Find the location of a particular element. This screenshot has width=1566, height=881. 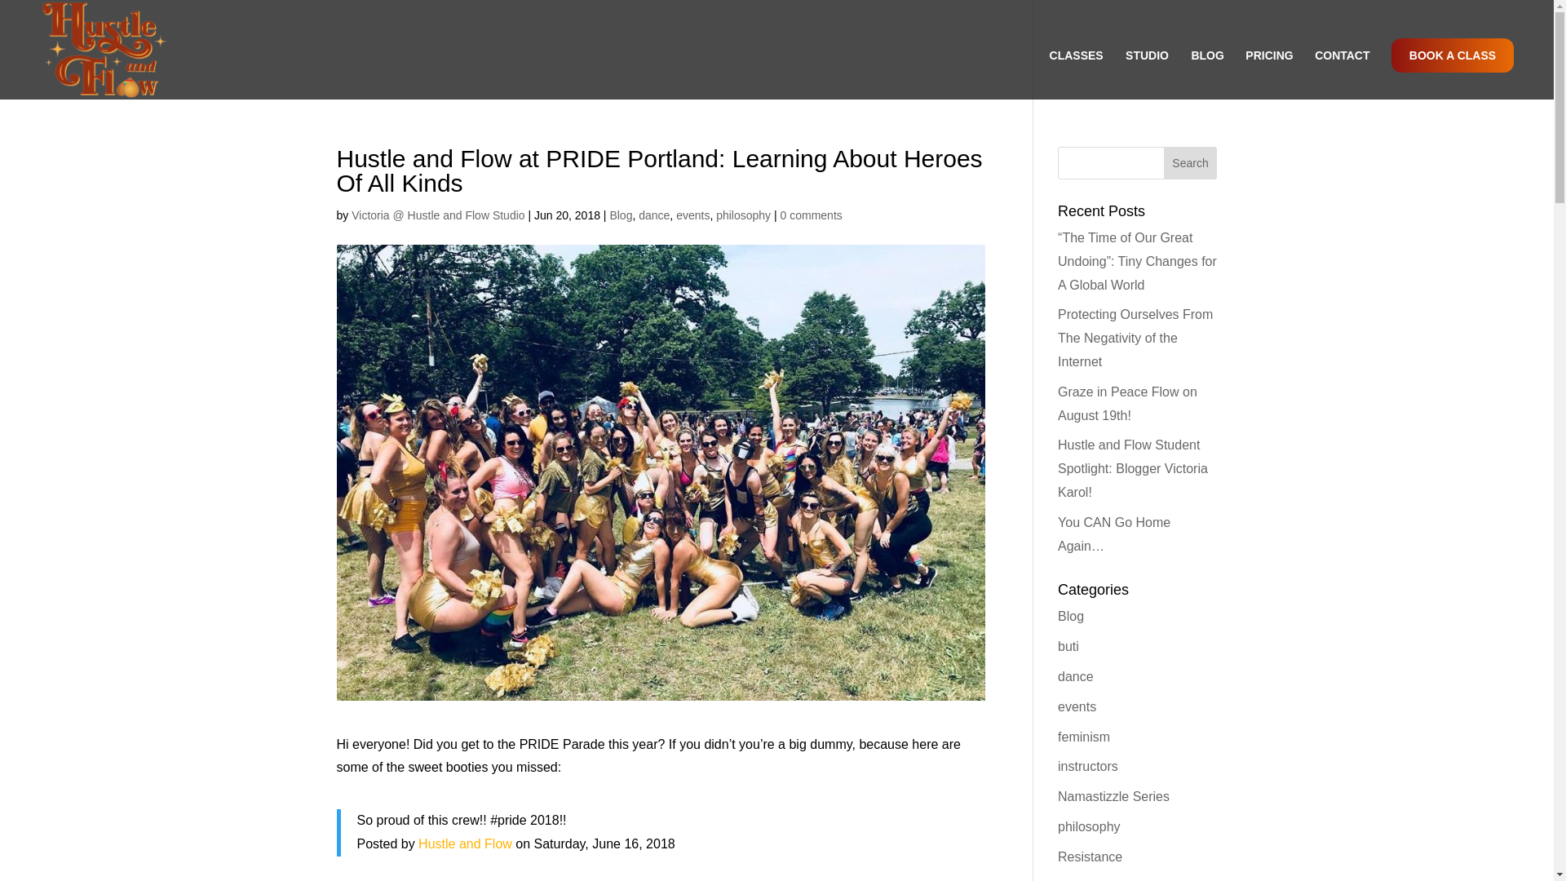

STUDIO is located at coordinates (1155, 74).